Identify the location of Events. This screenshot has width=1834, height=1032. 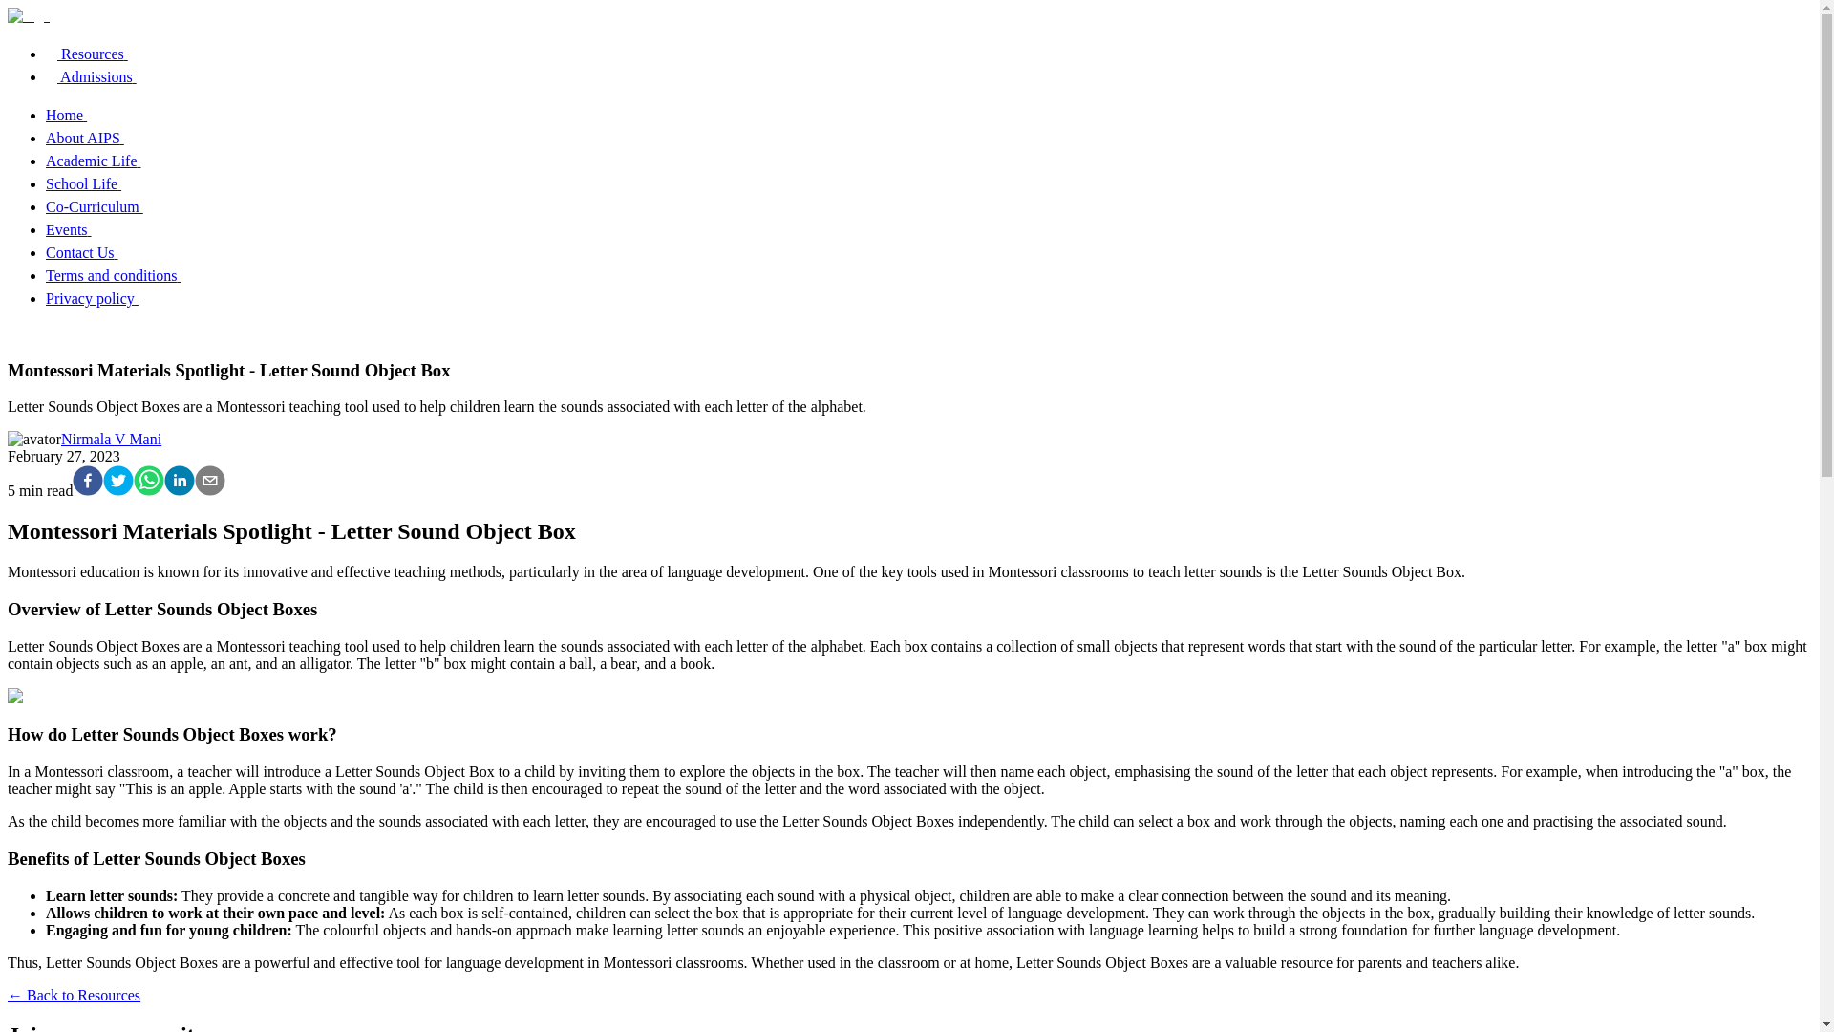
(78, 229).